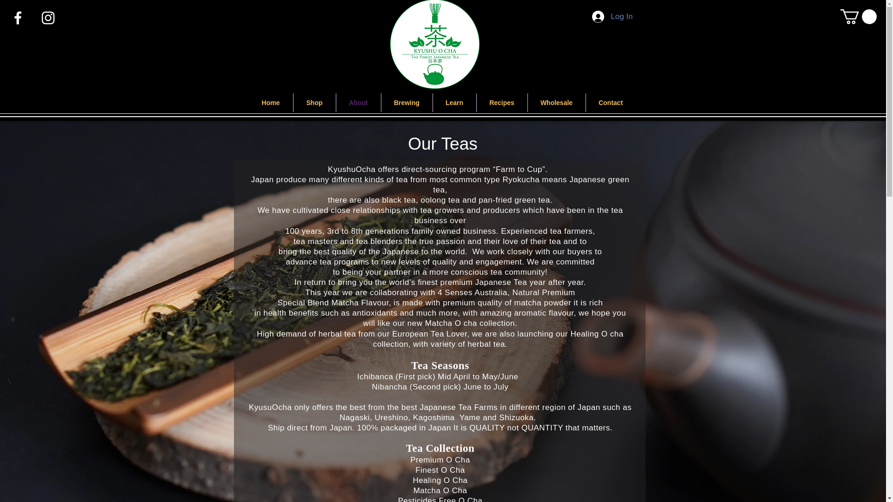 This screenshot has height=502, width=893. I want to click on Shop, so click(314, 102).